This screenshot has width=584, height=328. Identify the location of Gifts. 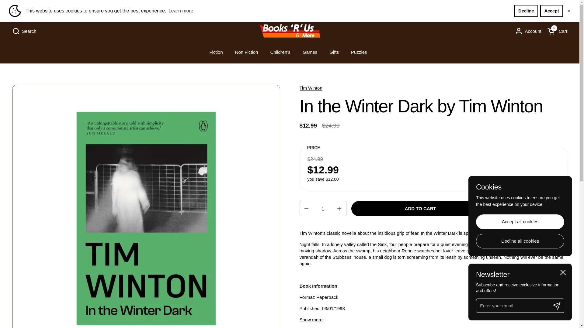
(334, 52).